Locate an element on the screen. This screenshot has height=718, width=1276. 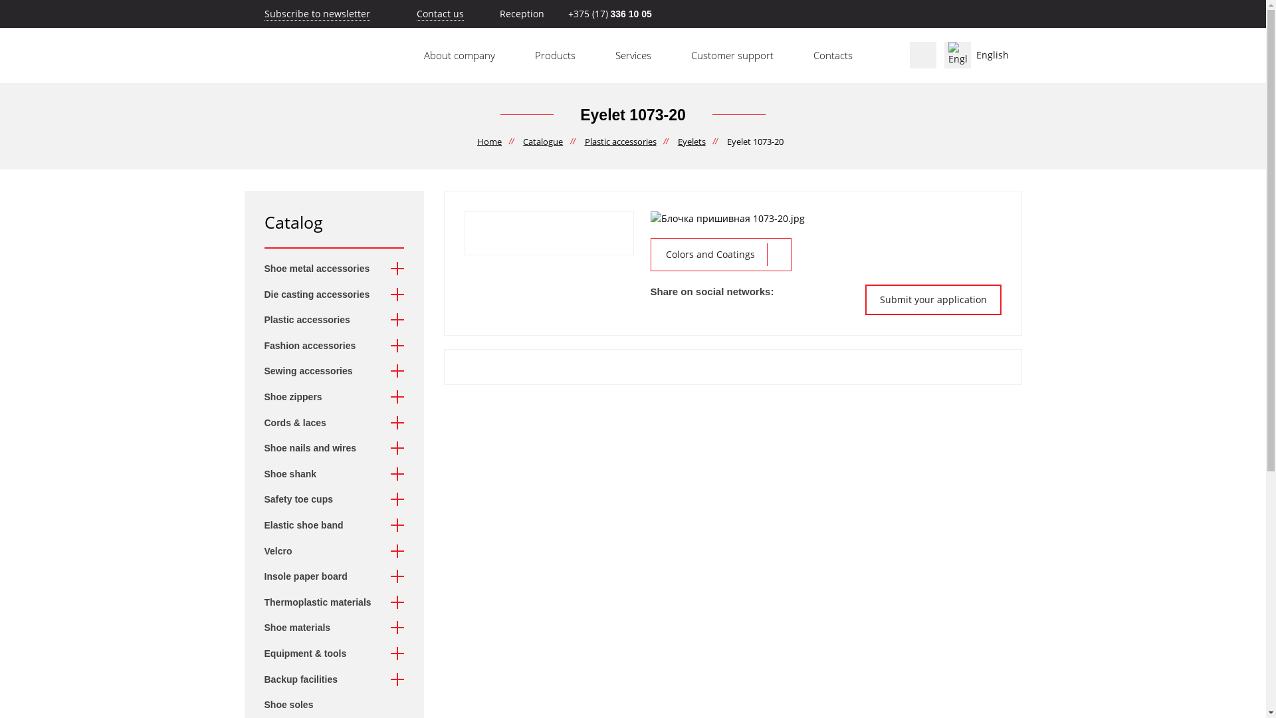
Shoe soles is located at coordinates (297, 705).